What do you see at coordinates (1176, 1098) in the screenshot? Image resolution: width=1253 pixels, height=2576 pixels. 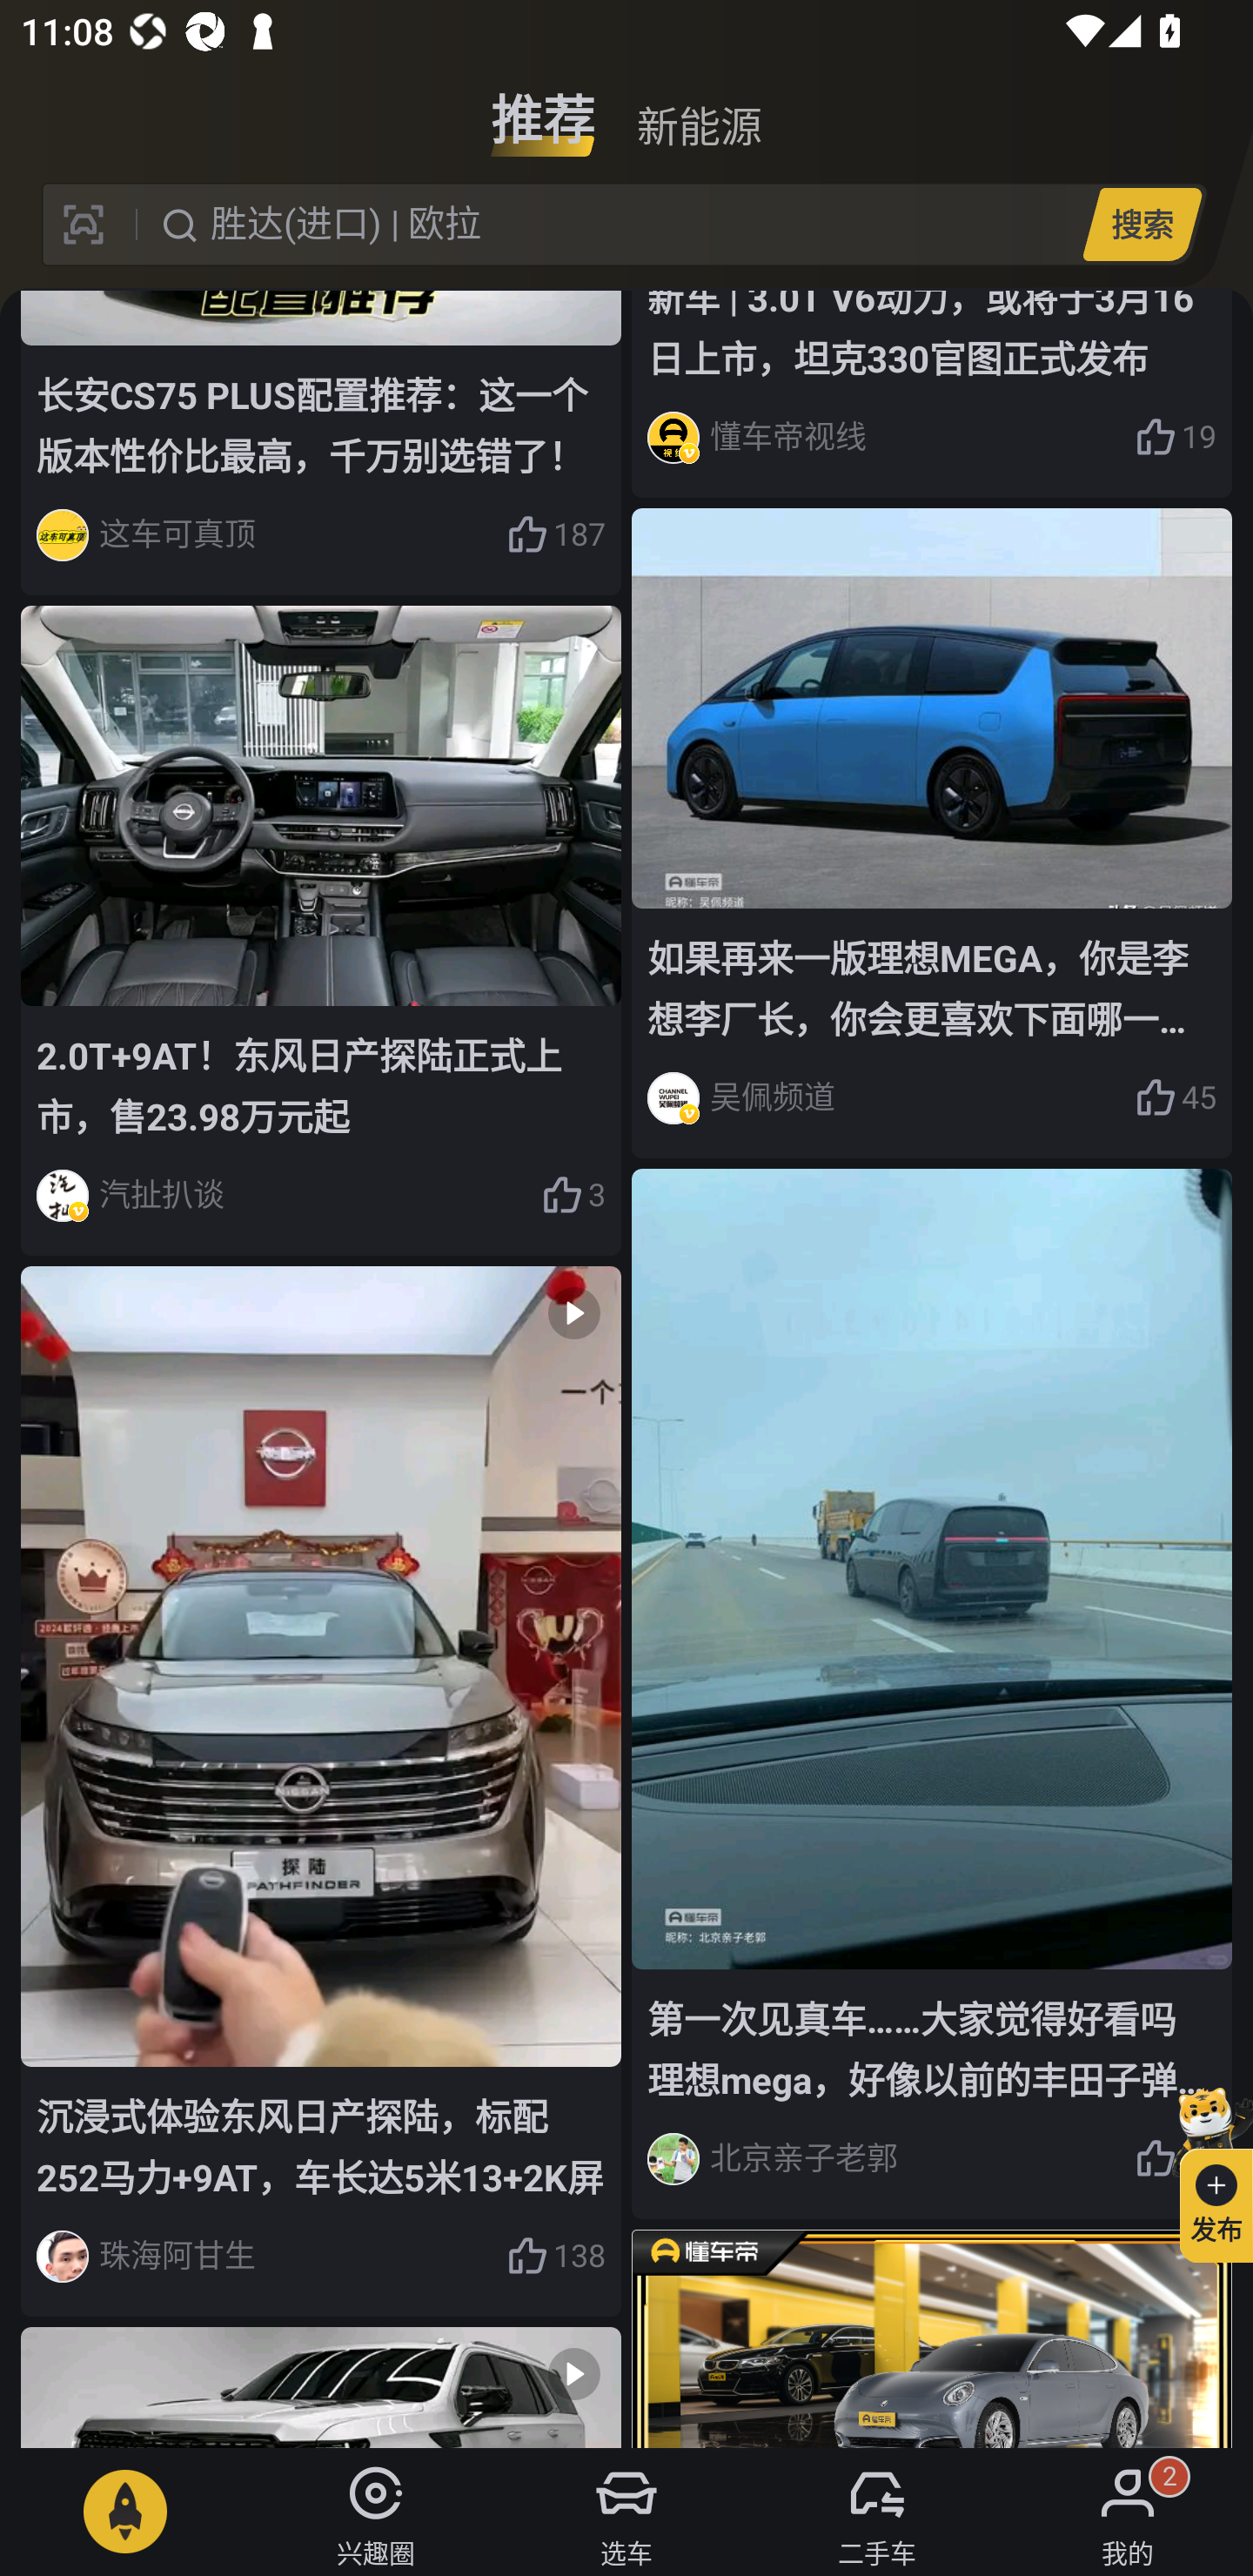 I see `45` at bounding box center [1176, 1098].